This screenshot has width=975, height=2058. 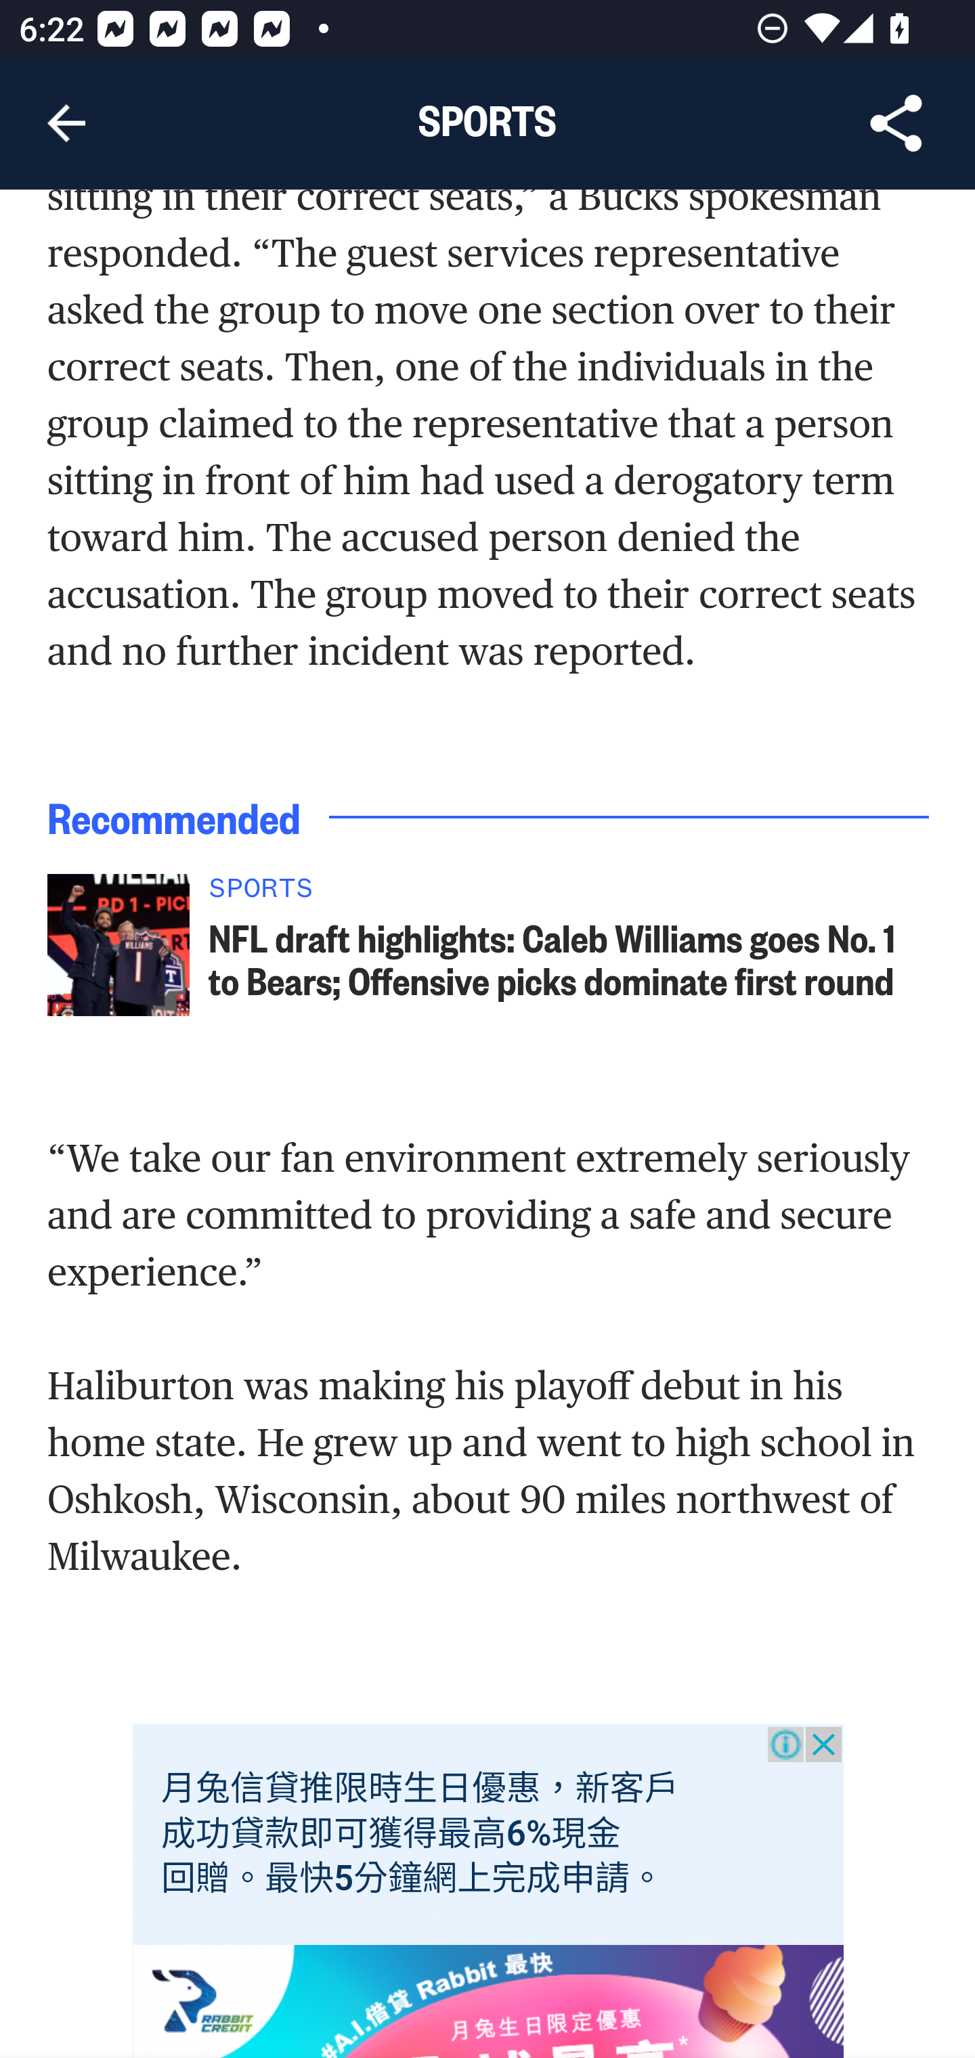 What do you see at coordinates (66, 123) in the screenshot?
I see `Navigate up` at bounding box center [66, 123].